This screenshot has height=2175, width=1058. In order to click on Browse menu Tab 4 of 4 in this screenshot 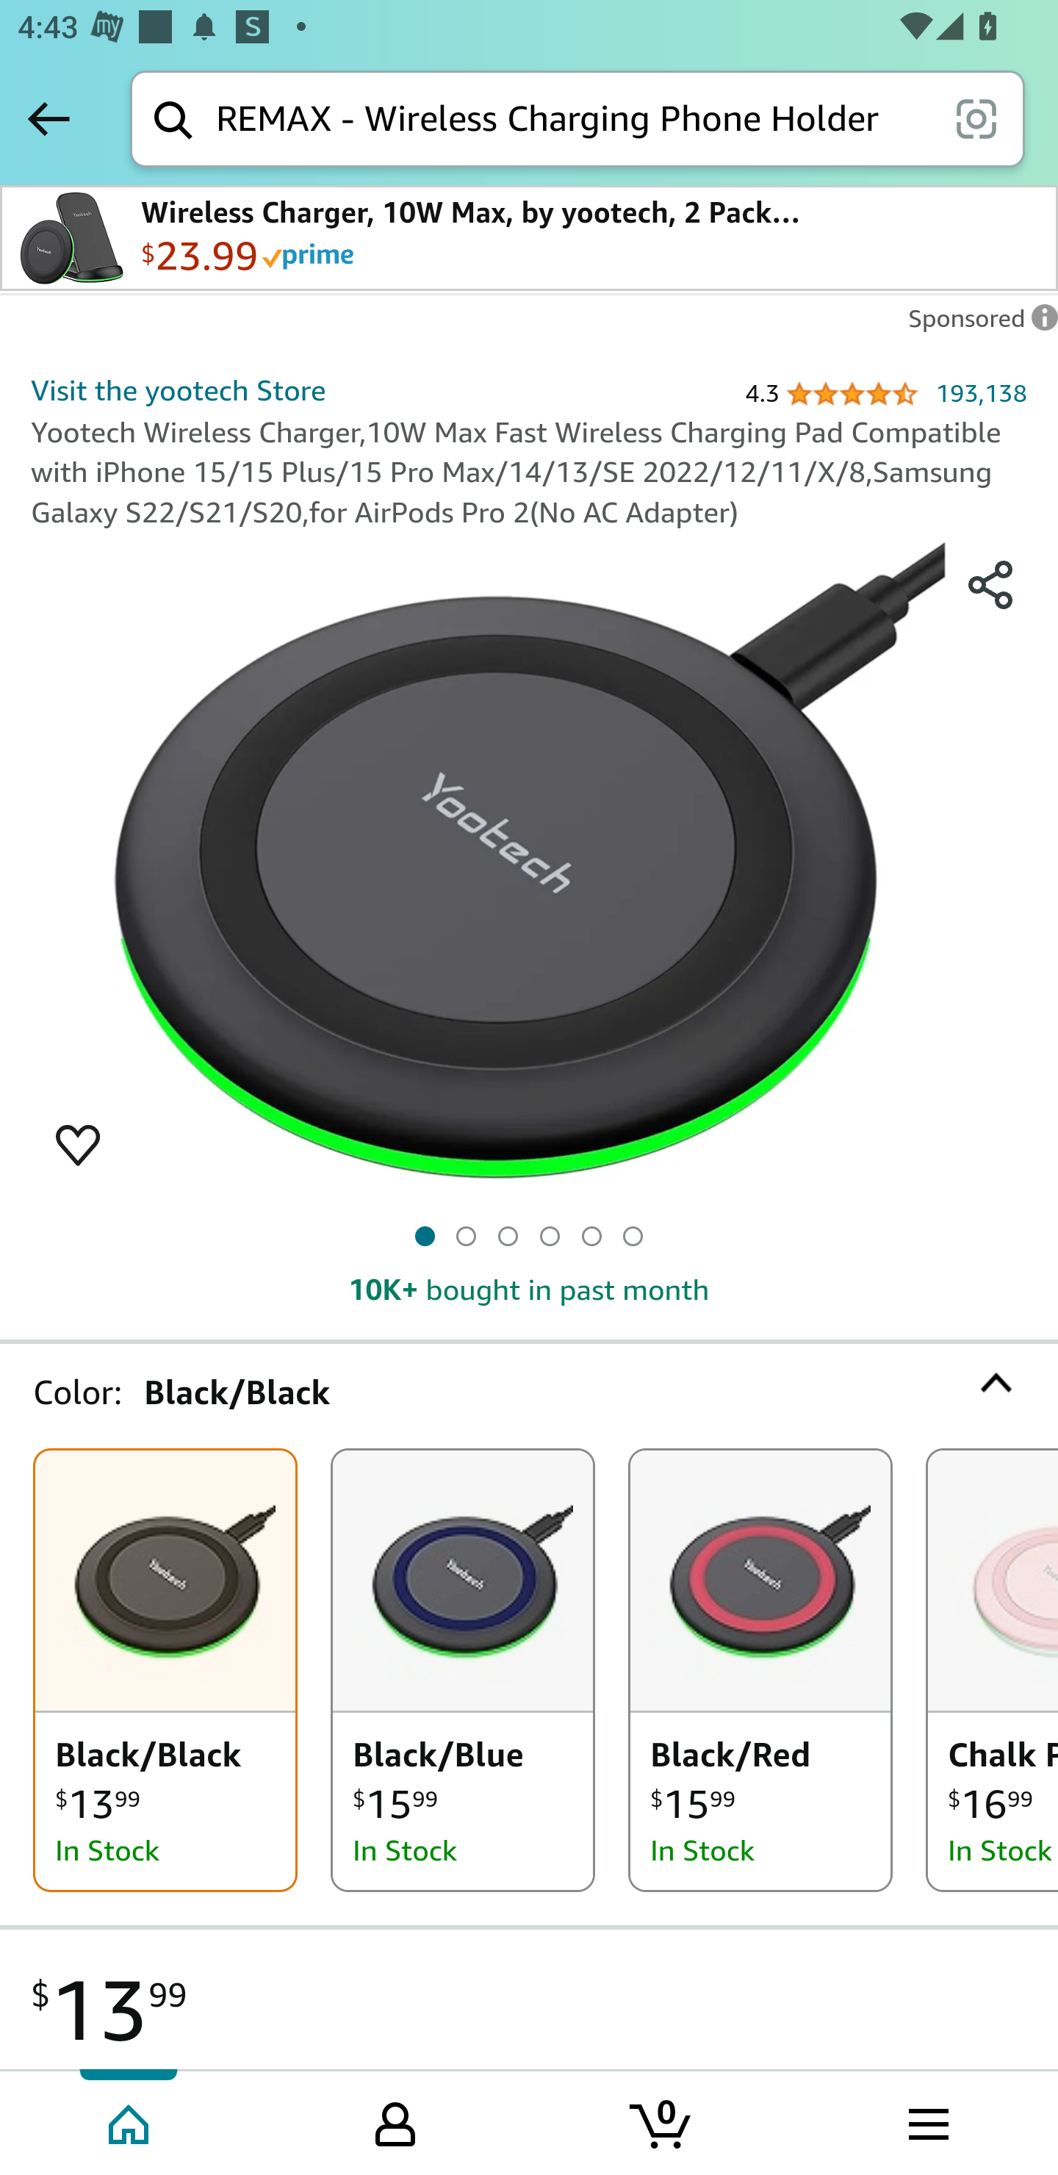, I will do `click(926, 2121)`.